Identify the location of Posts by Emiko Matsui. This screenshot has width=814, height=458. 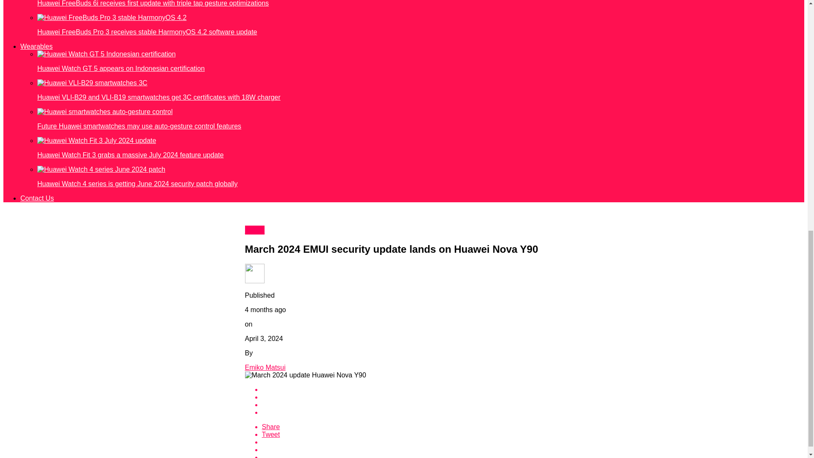
(265, 367).